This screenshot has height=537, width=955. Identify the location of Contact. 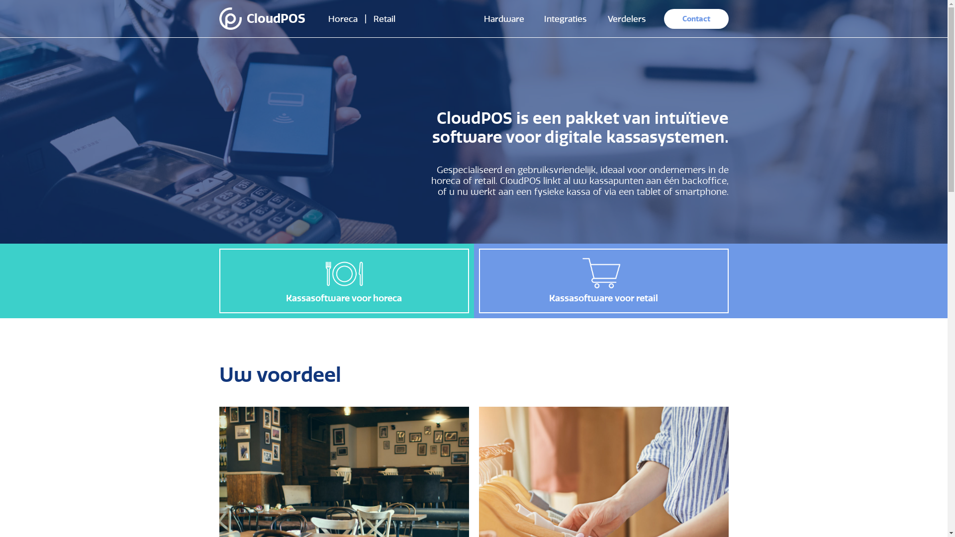
(696, 19).